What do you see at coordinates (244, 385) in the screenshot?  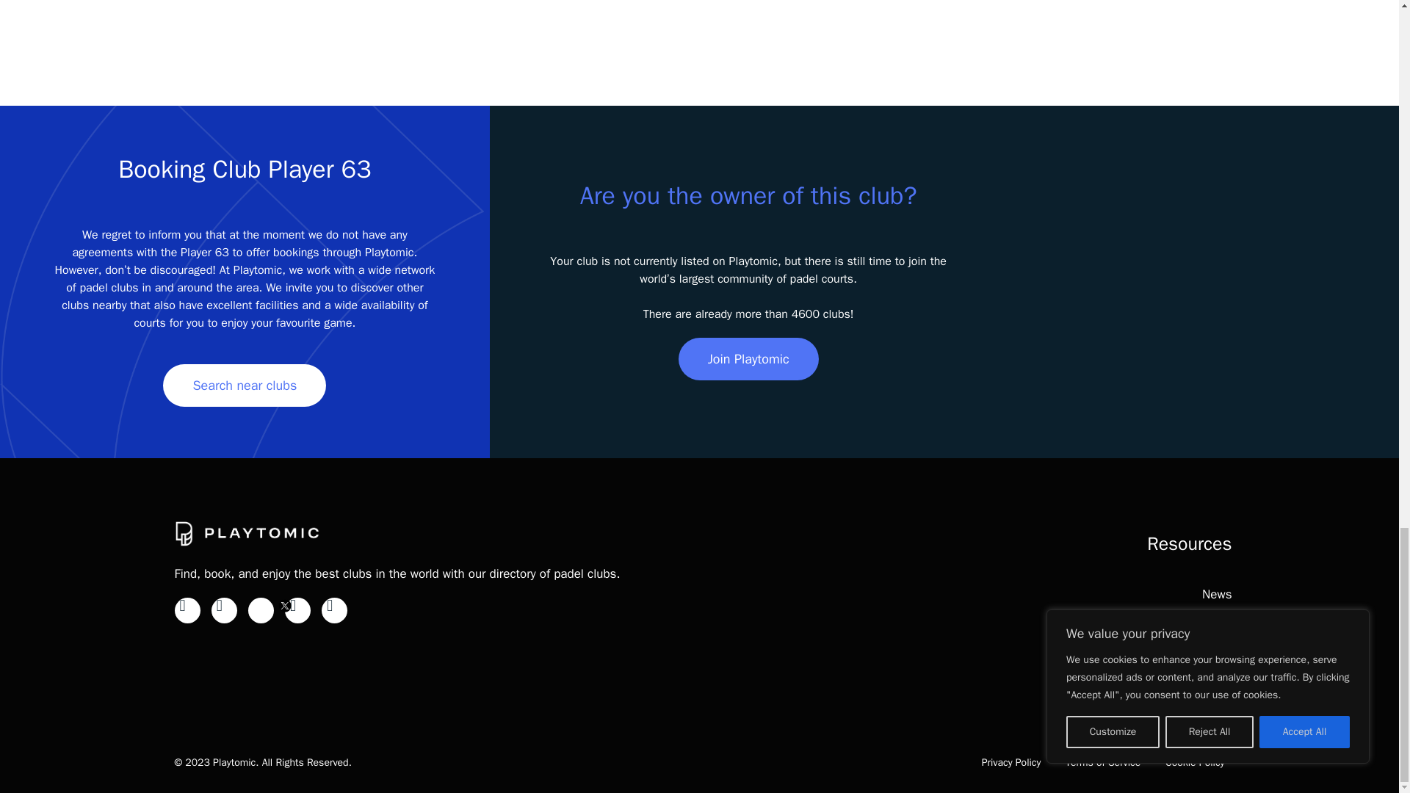 I see `Search near clubs` at bounding box center [244, 385].